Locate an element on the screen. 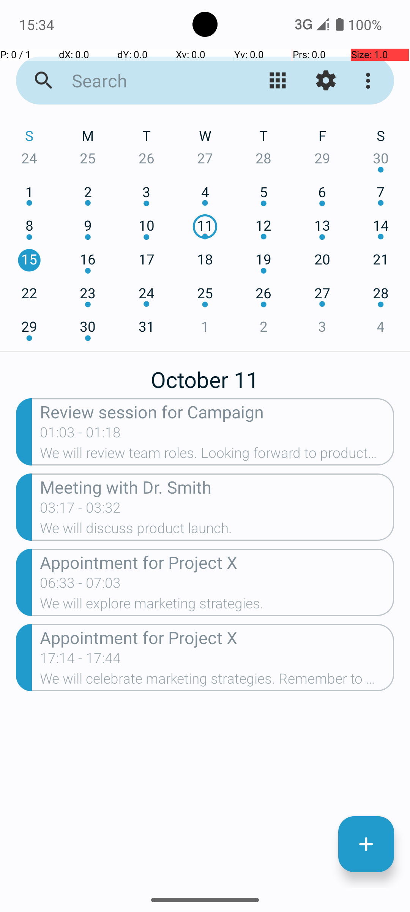  We will review team roles. Looking forward to productive discussions. is located at coordinates (217, 455).